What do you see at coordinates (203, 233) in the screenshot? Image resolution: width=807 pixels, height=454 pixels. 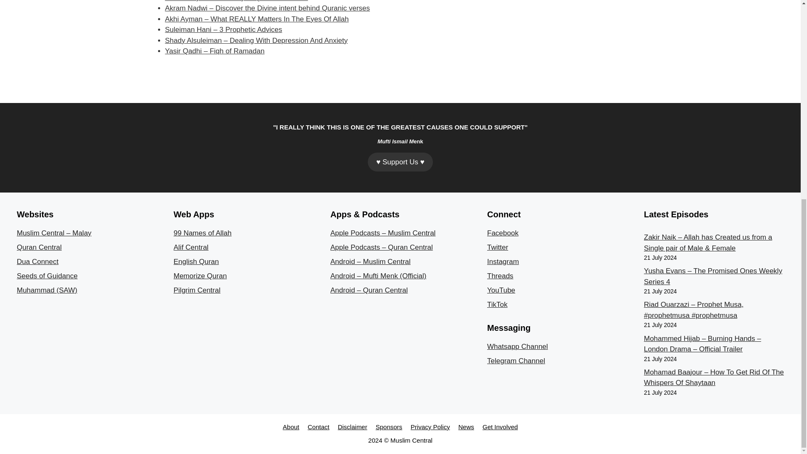 I see `99 Names of Allah` at bounding box center [203, 233].